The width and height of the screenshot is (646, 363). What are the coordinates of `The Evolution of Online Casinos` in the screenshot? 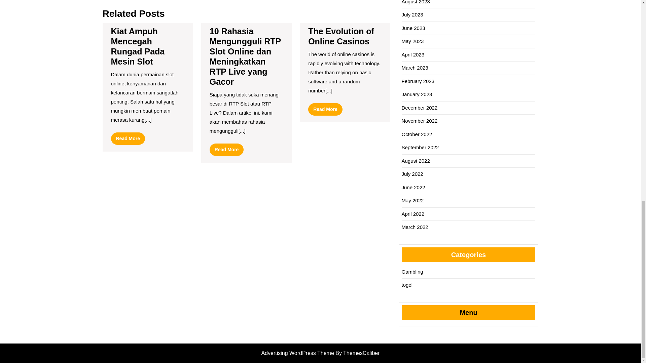 It's located at (128, 138).